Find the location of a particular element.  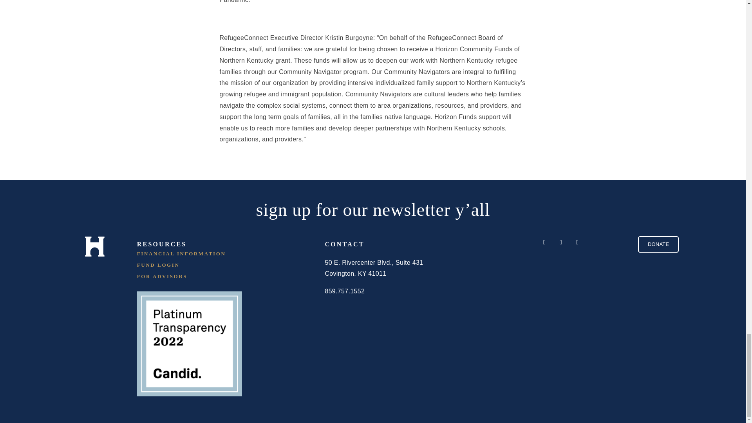

FOR ADVISORS is located at coordinates (216, 276).